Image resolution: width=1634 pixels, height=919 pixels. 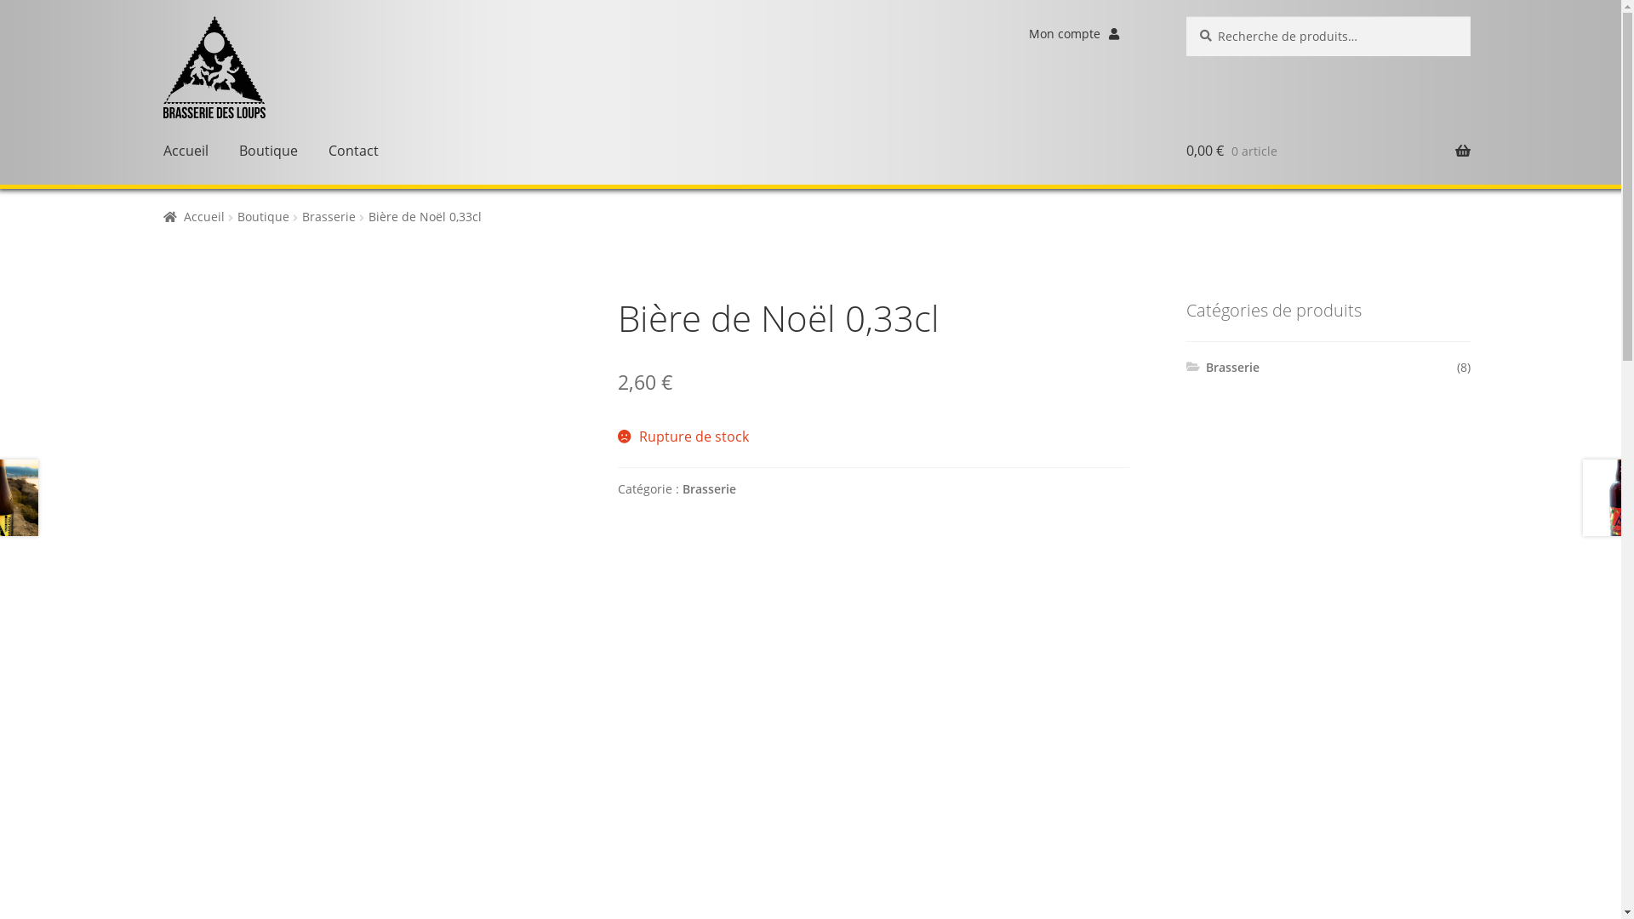 I want to click on Brasserie, so click(x=329, y=216).